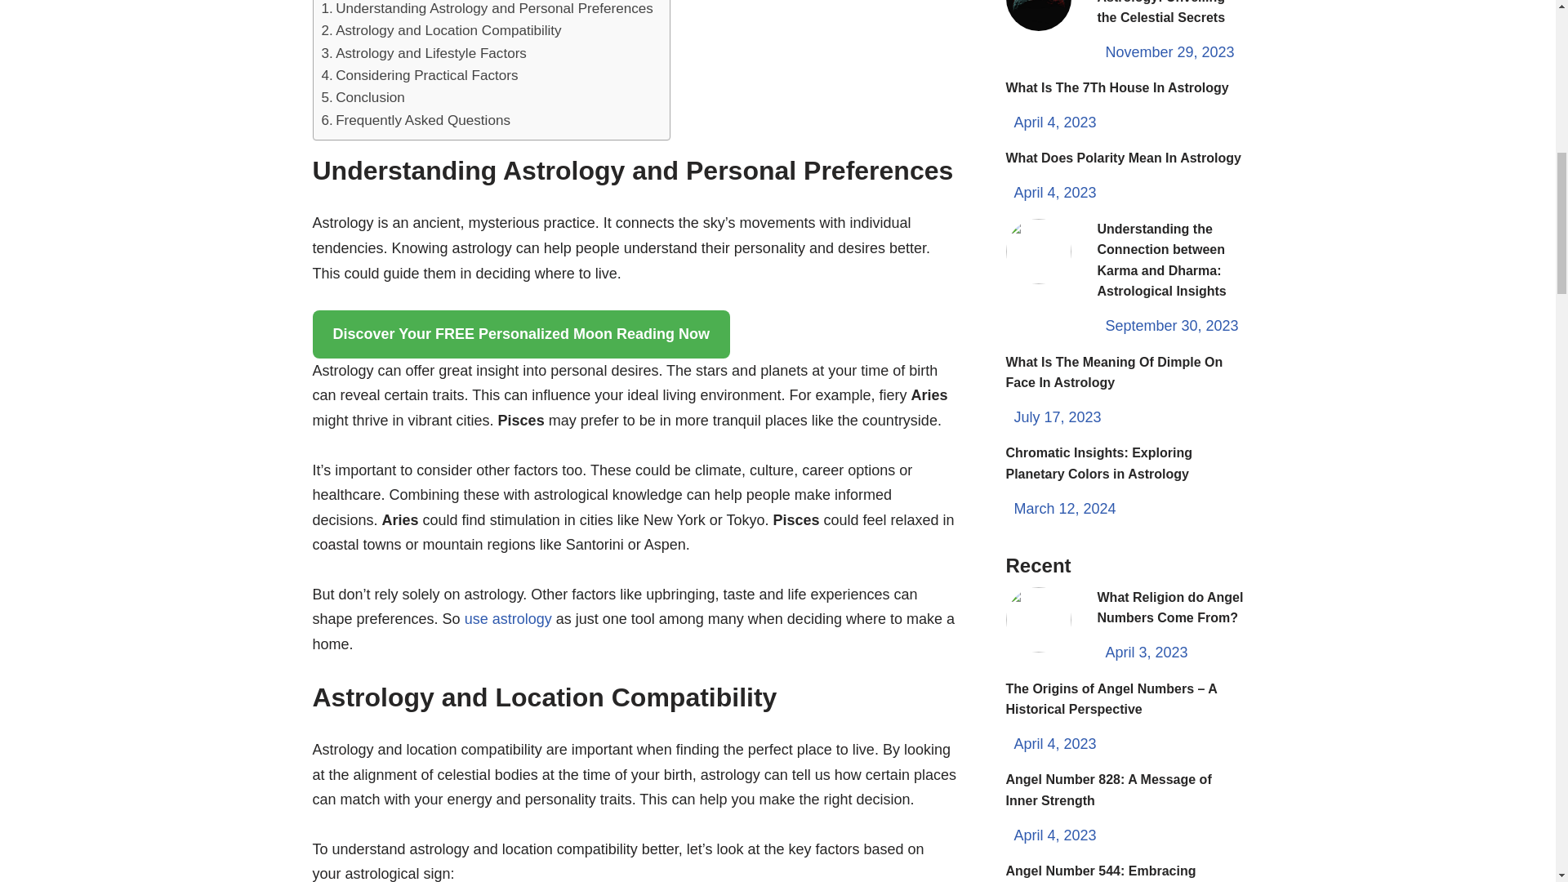 This screenshot has width=1568, height=882. I want to click on Discover Your FREE Personalized Moon Reading Now, so click(520, 334).